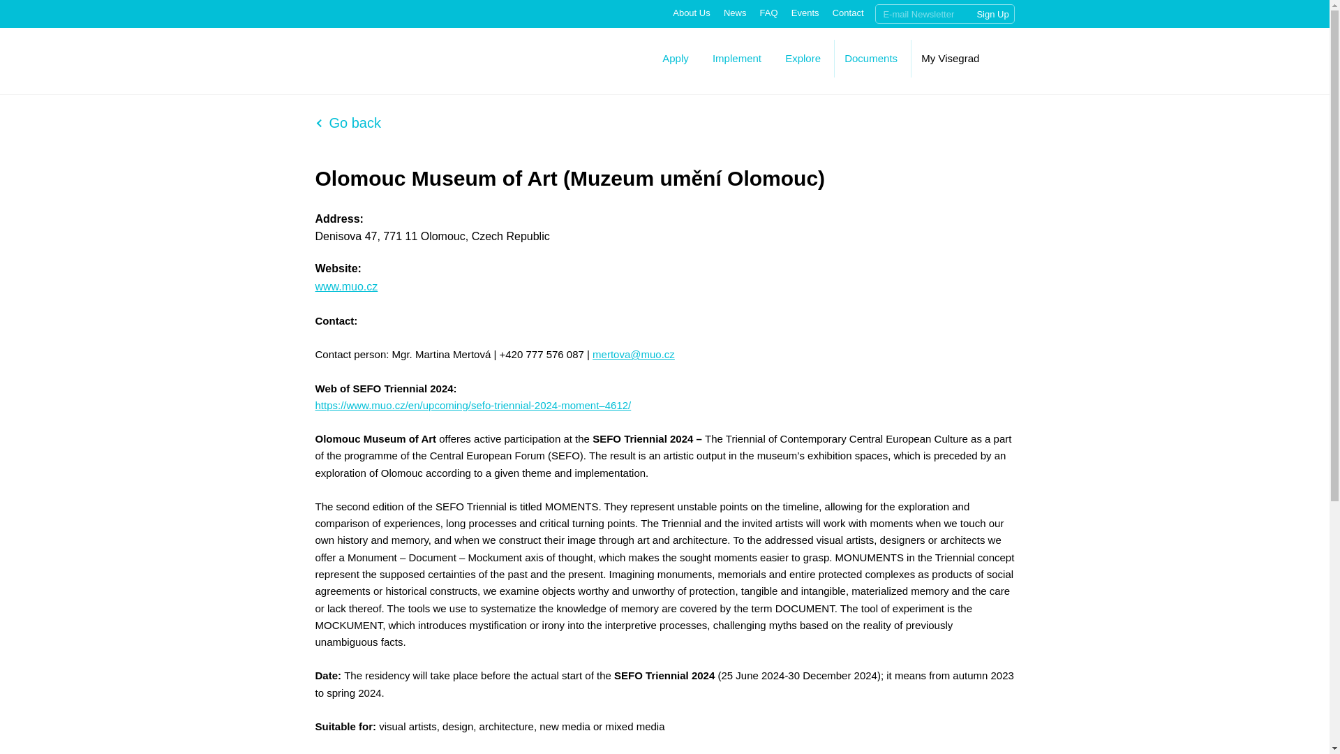  What do you see at coordinates (769, 13) in the screenshot?
I see `FAQ` at bounding box center [769, 13].